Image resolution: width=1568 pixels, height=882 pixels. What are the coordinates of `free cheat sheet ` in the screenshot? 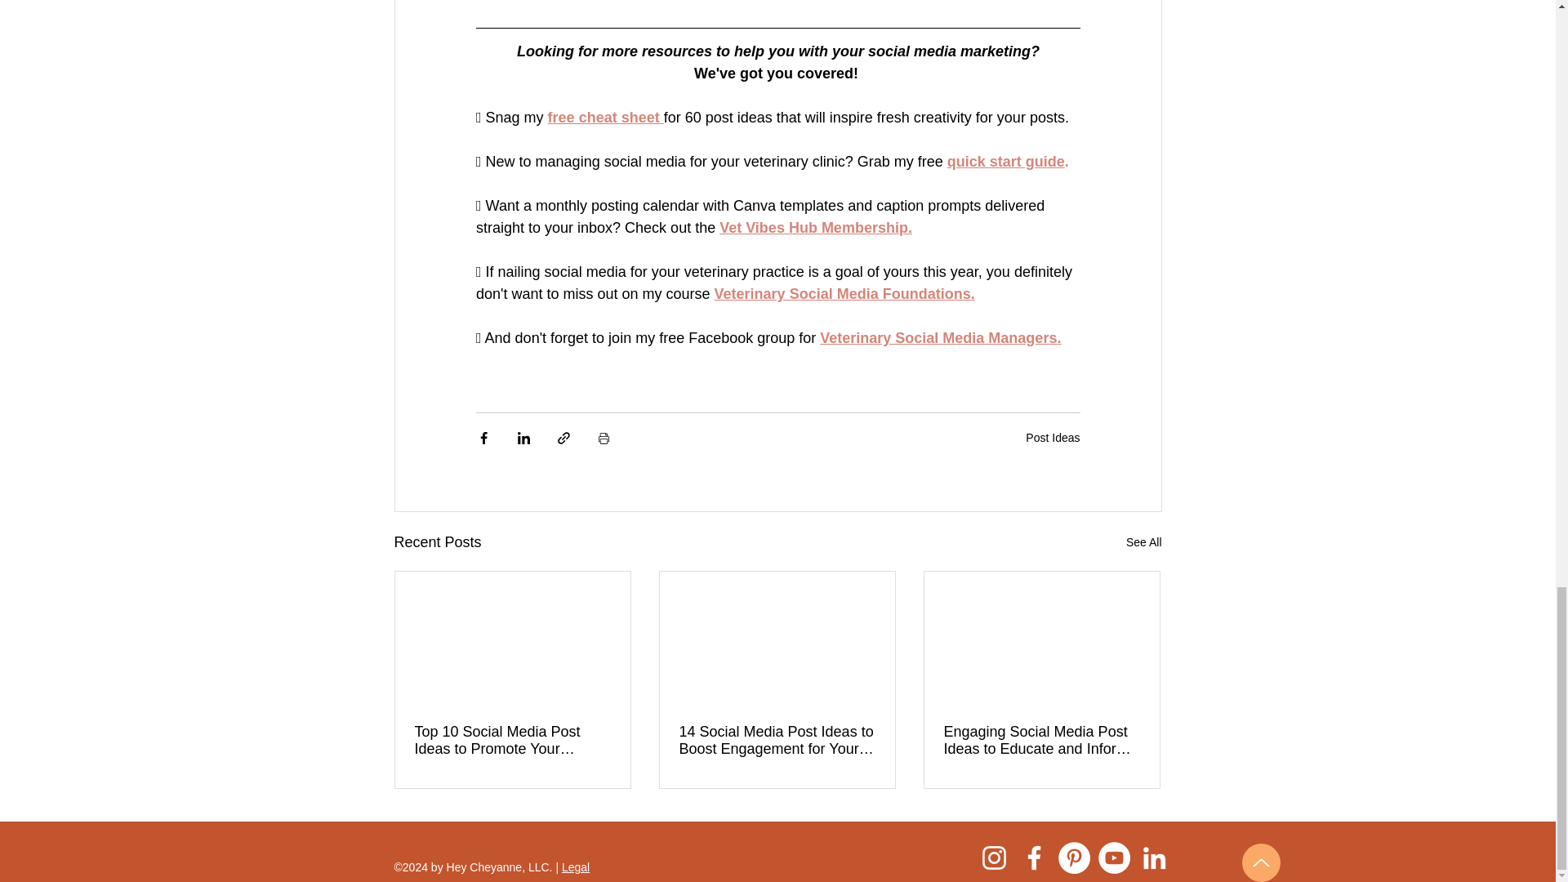 It's located at (605, 118).